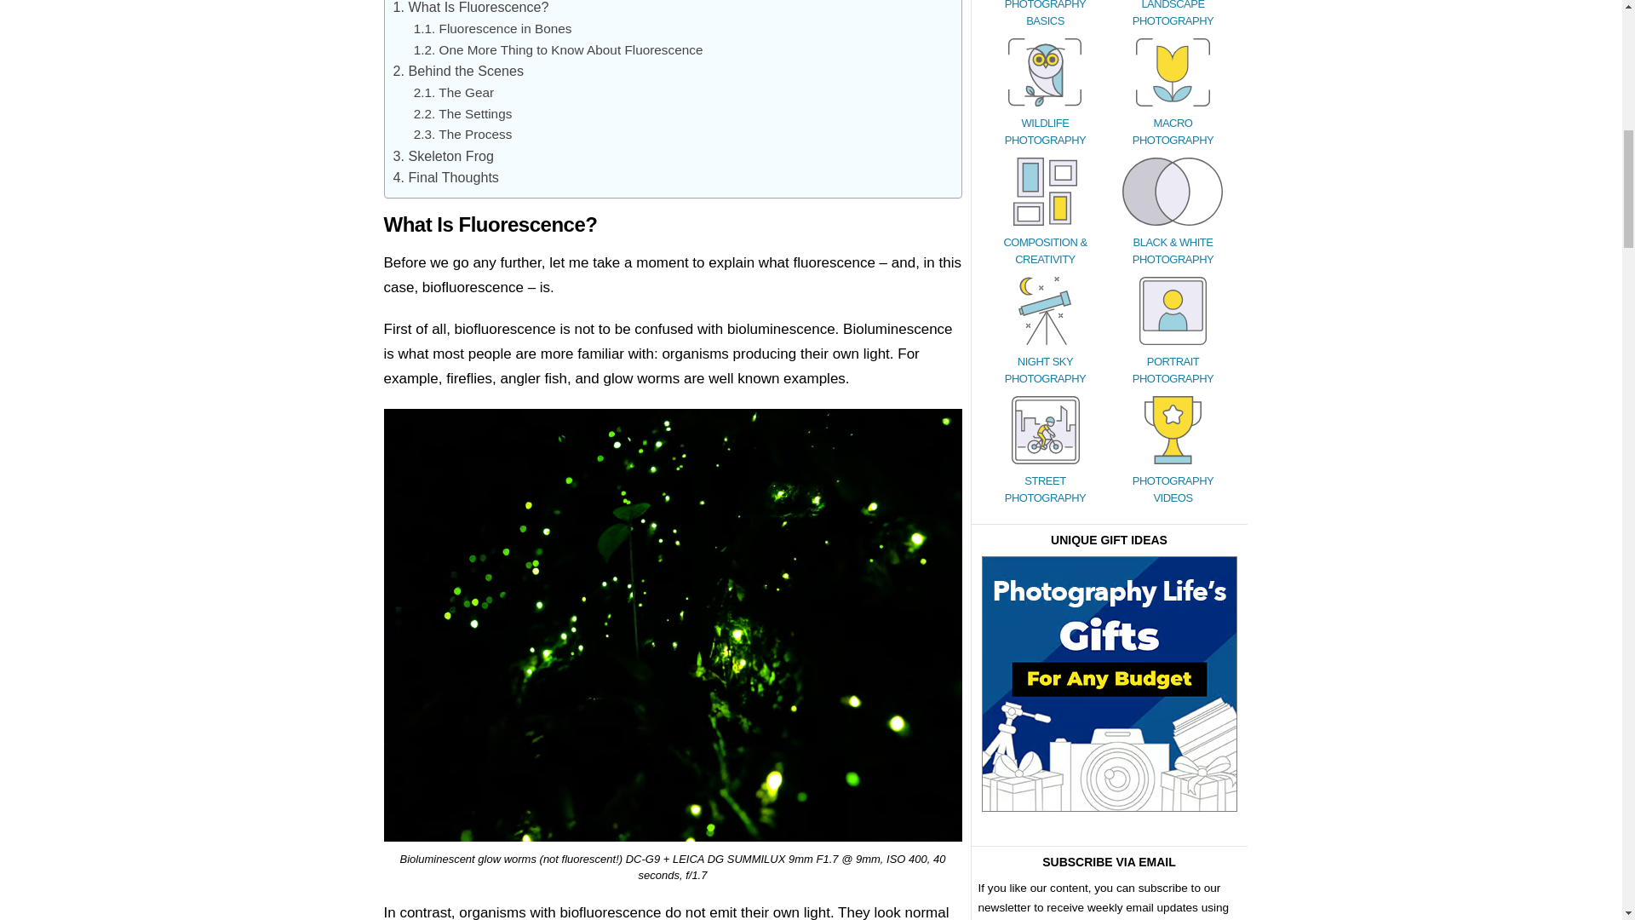  Describe the element at coordinates (472, 7) in the screenshot. I see `What Is Fluorescence?` at that location.